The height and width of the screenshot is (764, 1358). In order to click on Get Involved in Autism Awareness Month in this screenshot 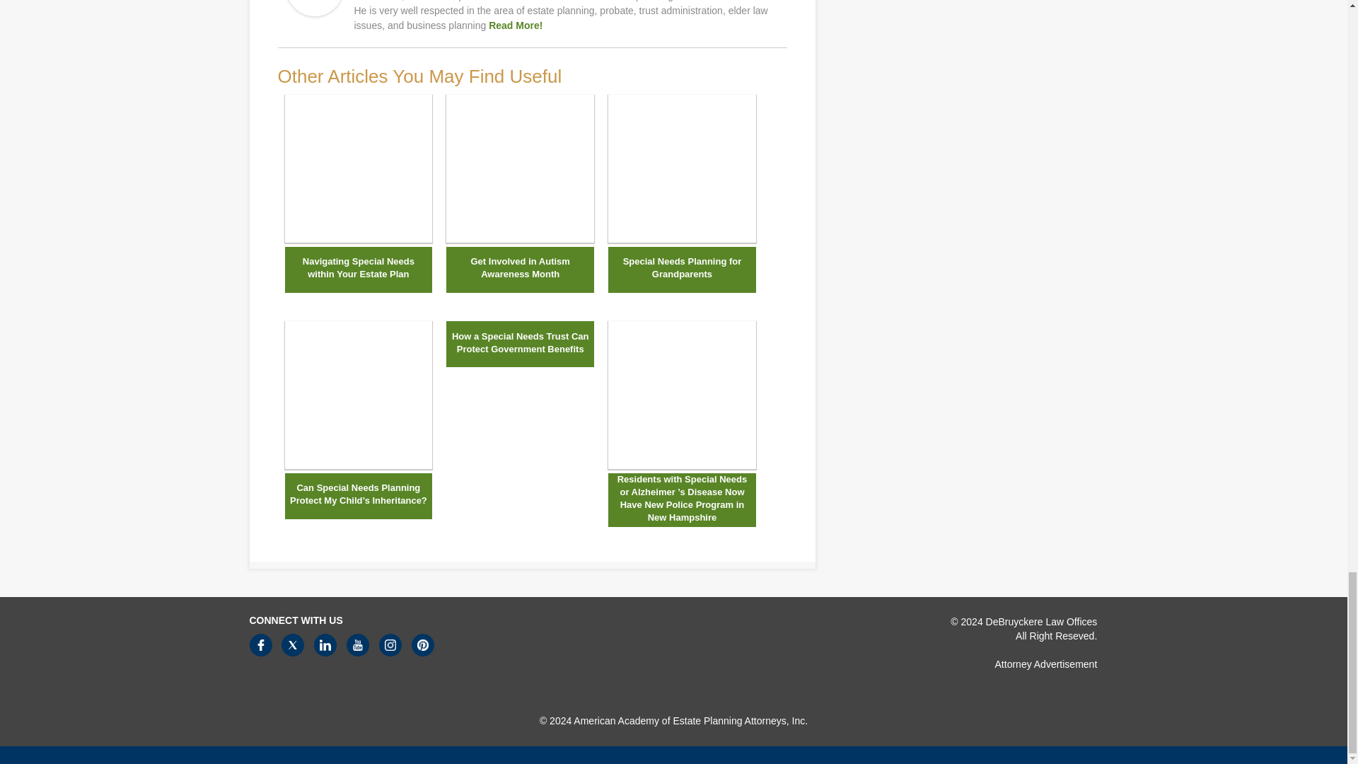, I will do `click(521, 170)`.